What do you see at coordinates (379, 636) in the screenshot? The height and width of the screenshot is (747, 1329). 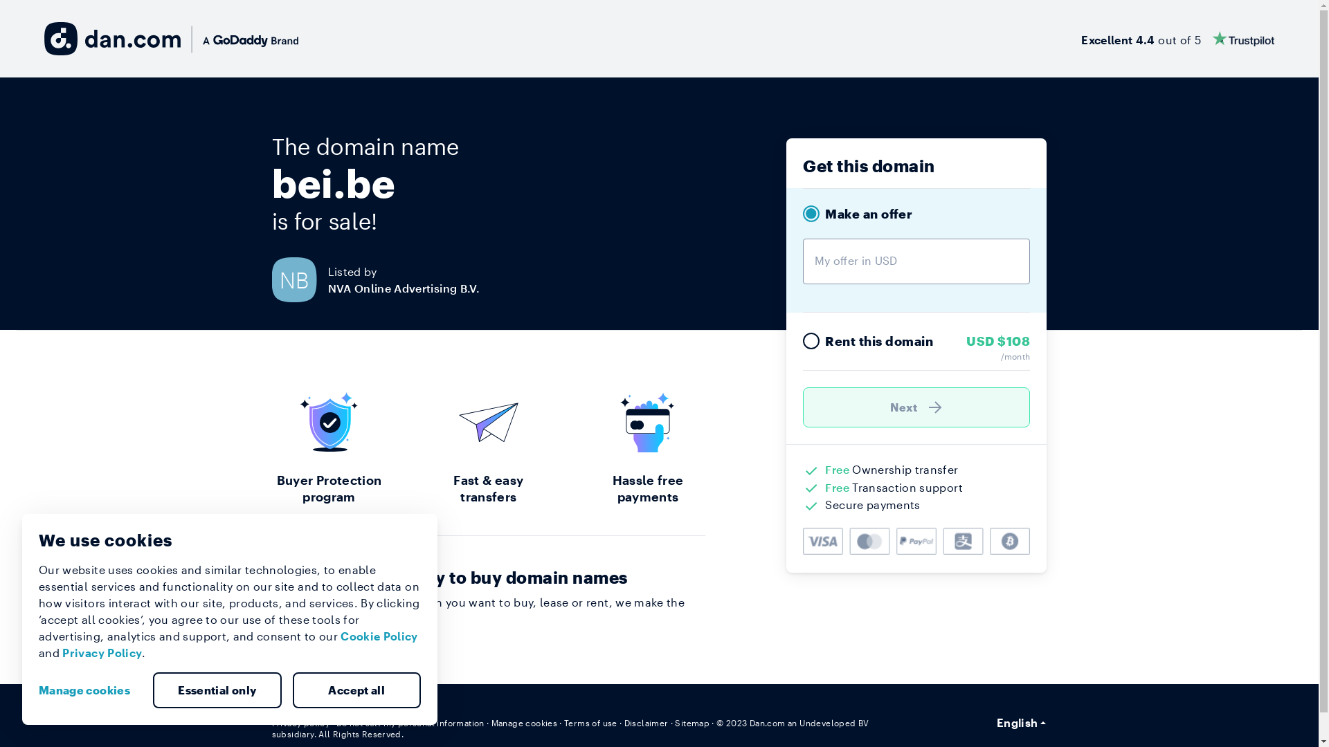 I see `Cookie Policy` at bounding box center [379, 636].